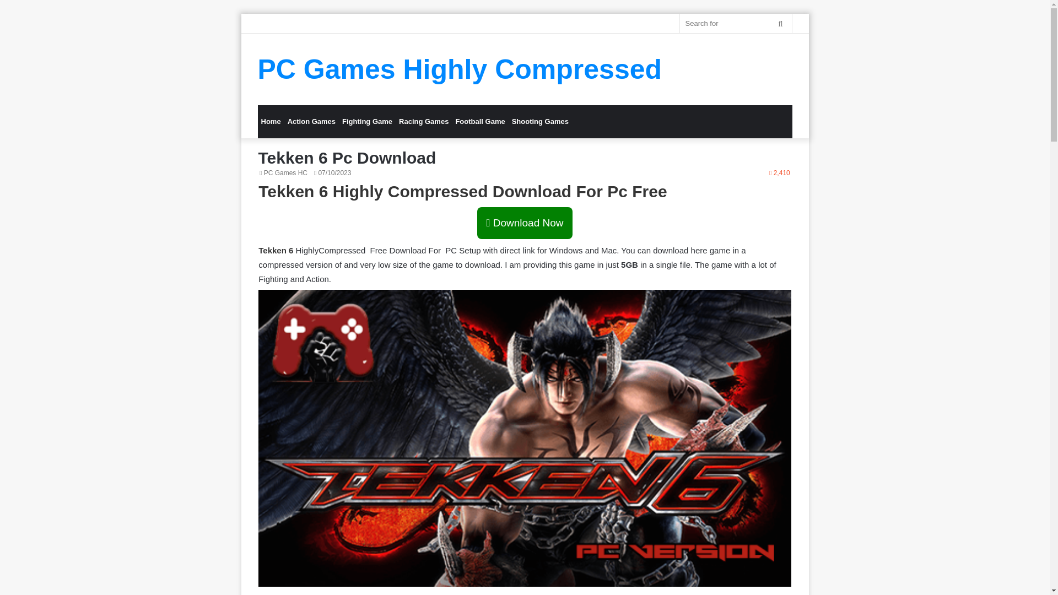 Image resolution: width=1058 pixels, height=595 pixels. What do you see at coordinates (525, 223) in the screenshot?
I see `Download Now` at bounding box center [525, 223].